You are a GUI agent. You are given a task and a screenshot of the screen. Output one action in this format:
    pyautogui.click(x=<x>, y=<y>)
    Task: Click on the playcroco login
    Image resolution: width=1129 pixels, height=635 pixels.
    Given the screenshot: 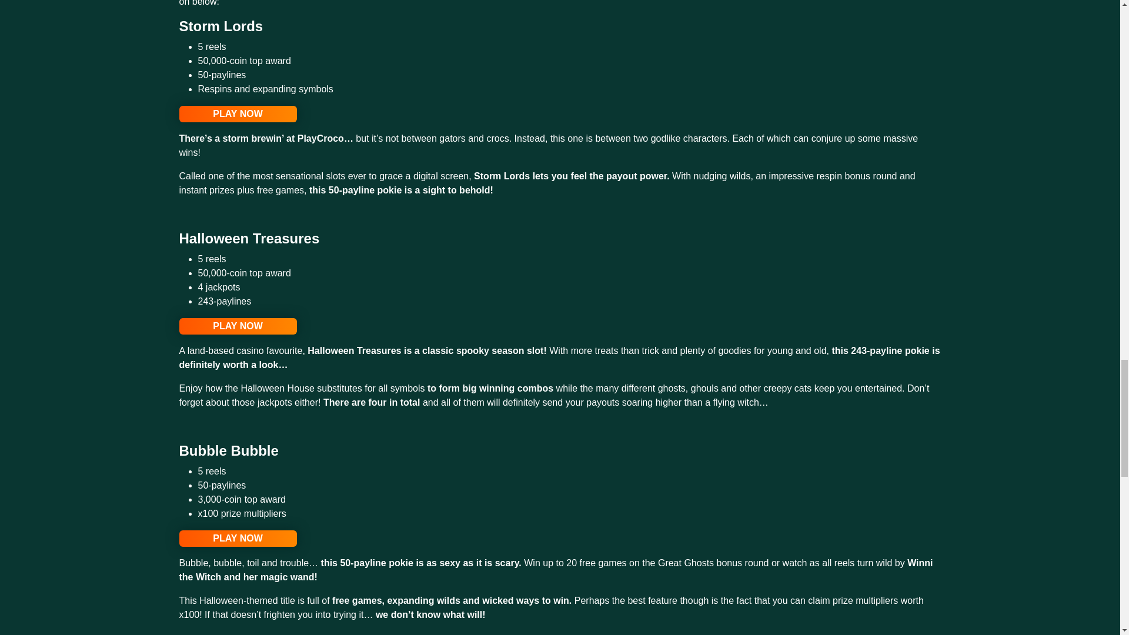 What is the action you would take?
    pyautogui.click(x=237, y=538)
    